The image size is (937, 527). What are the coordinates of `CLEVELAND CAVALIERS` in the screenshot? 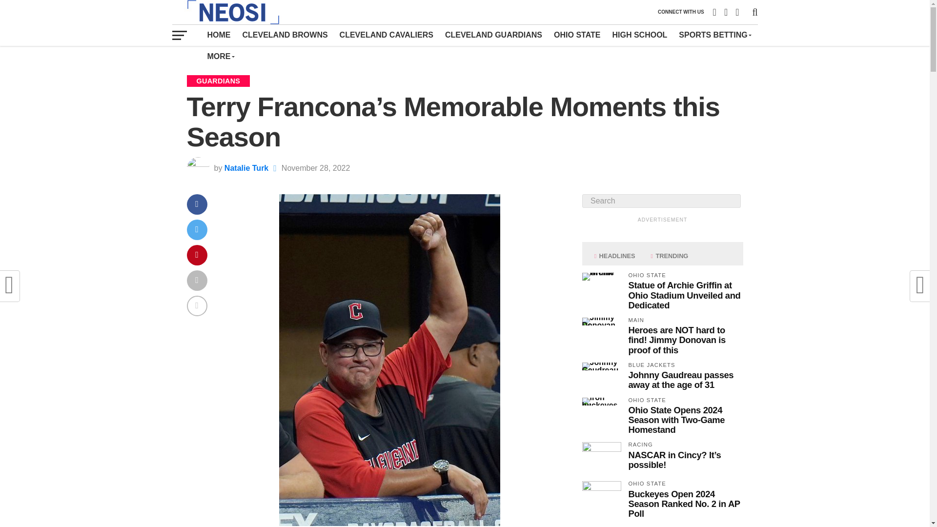 It's located at (387, 35).